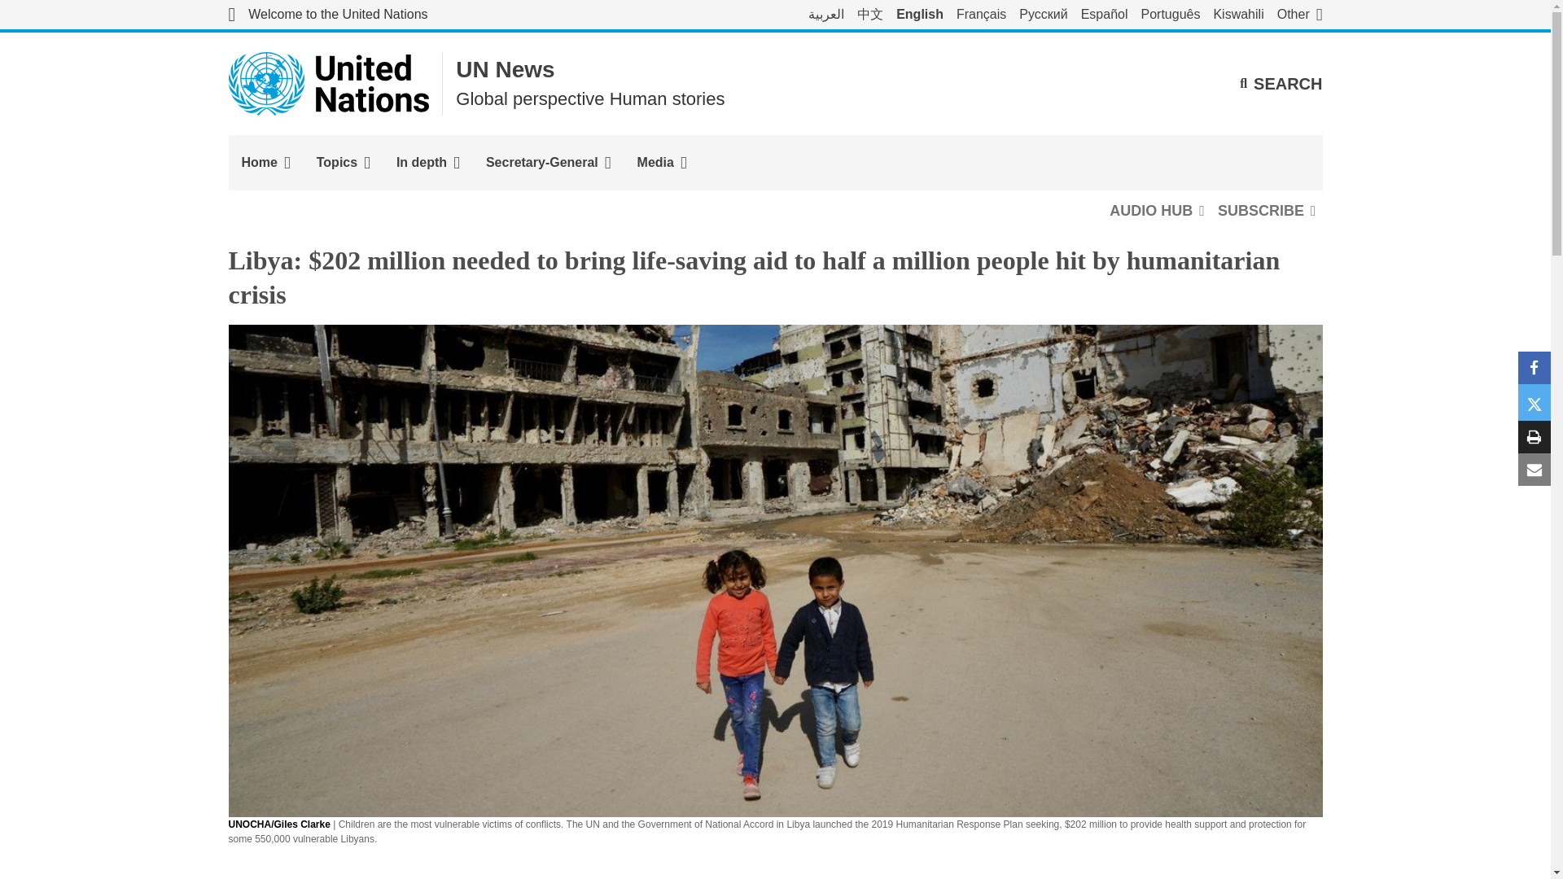 This screenshot has width=1563, height=879. I want to click on United Nations, so click(327, 15).